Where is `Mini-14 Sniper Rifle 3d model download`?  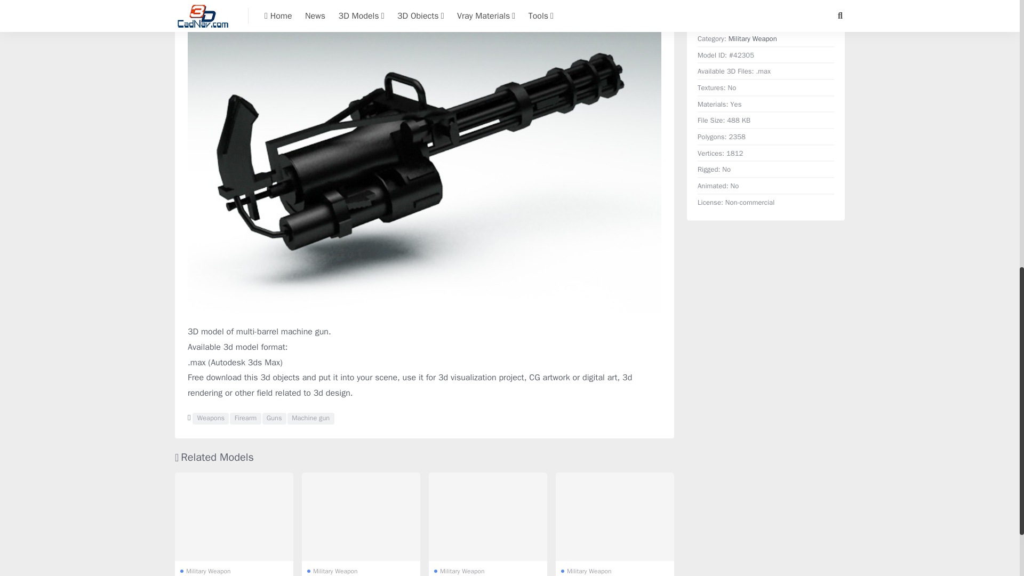
Mini-14 Sniper Rifle 3d model download is located at coordinates (234, 517).